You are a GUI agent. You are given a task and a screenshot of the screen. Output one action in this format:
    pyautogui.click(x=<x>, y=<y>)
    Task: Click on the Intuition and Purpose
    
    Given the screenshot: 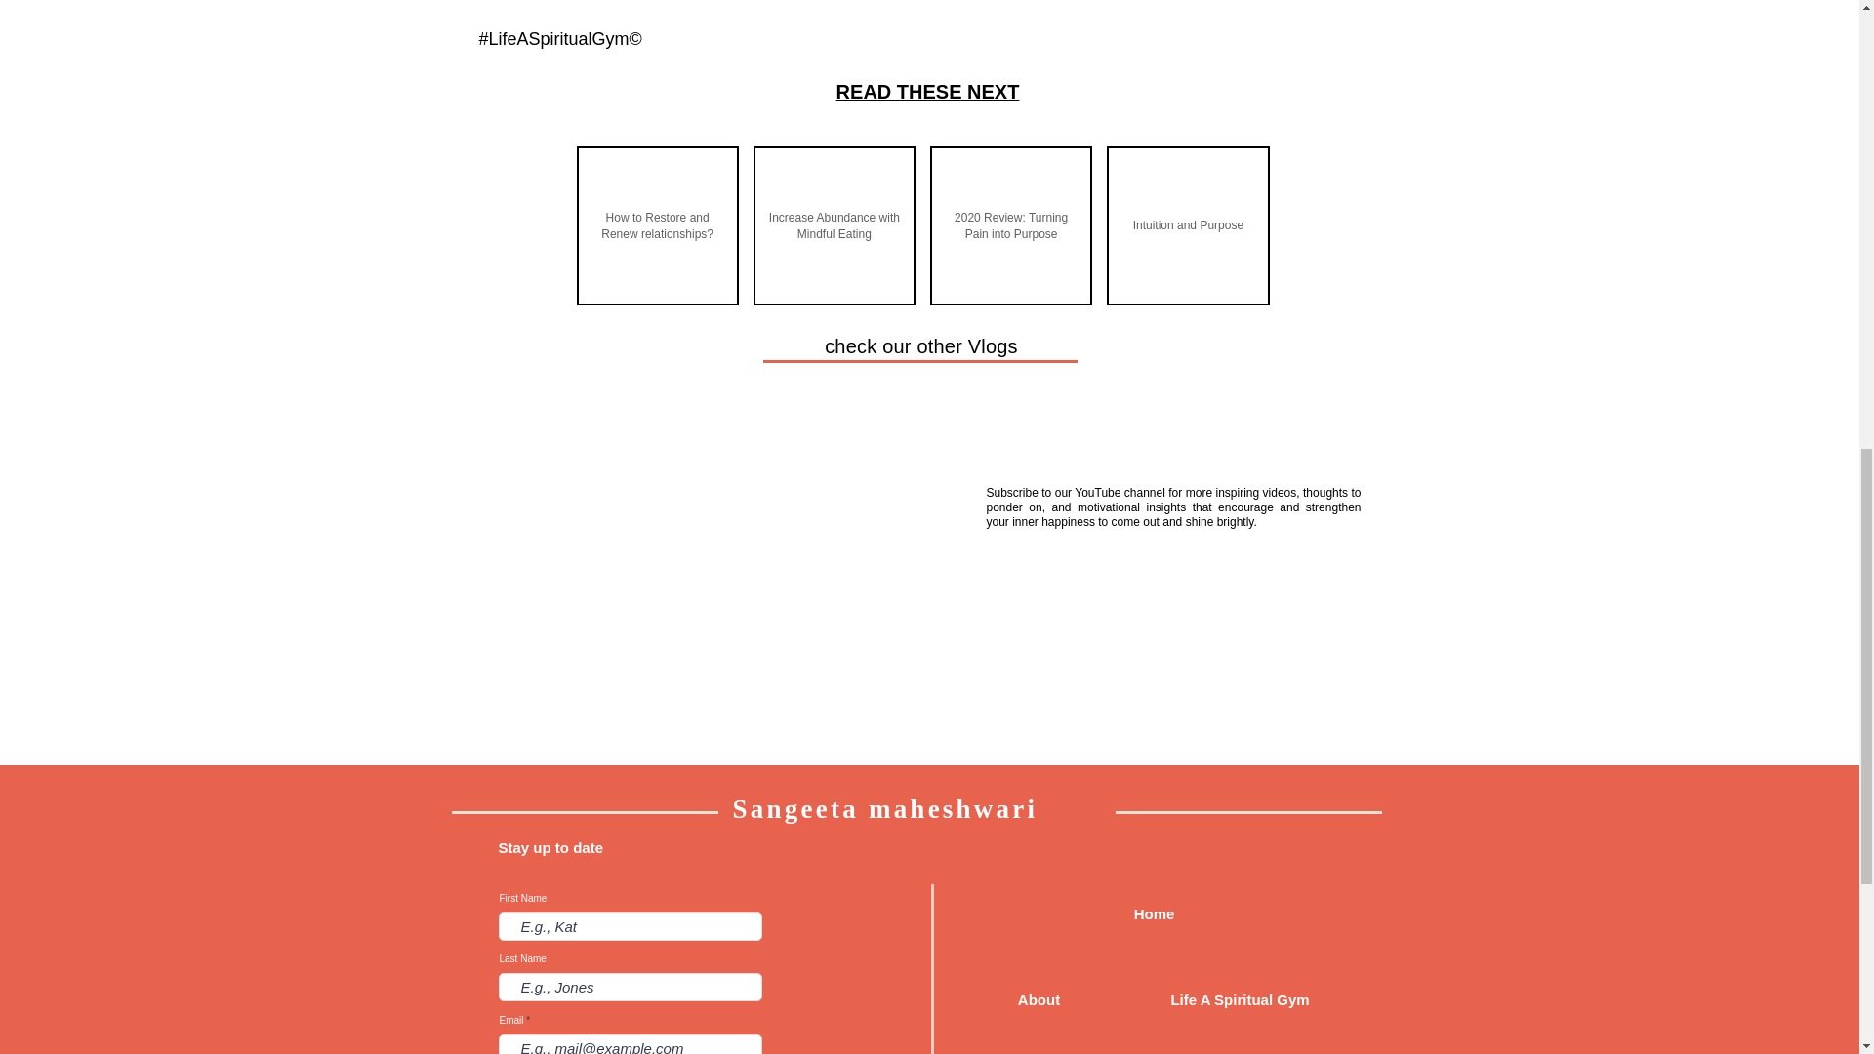 What is the action you would take?
    pyautogui.click(x=1187, y=226)
    